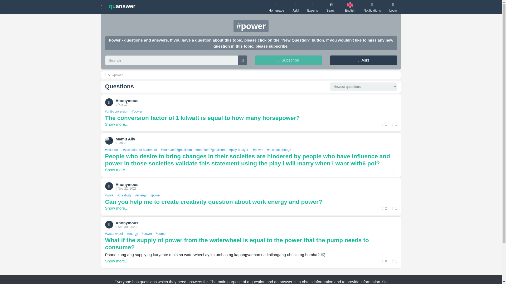 The width and height of the screenshot is (506, 284). What do you see at coordinates (276, 7) in the screenshot?
I see `Homepage` at bounding box center [276, 7].